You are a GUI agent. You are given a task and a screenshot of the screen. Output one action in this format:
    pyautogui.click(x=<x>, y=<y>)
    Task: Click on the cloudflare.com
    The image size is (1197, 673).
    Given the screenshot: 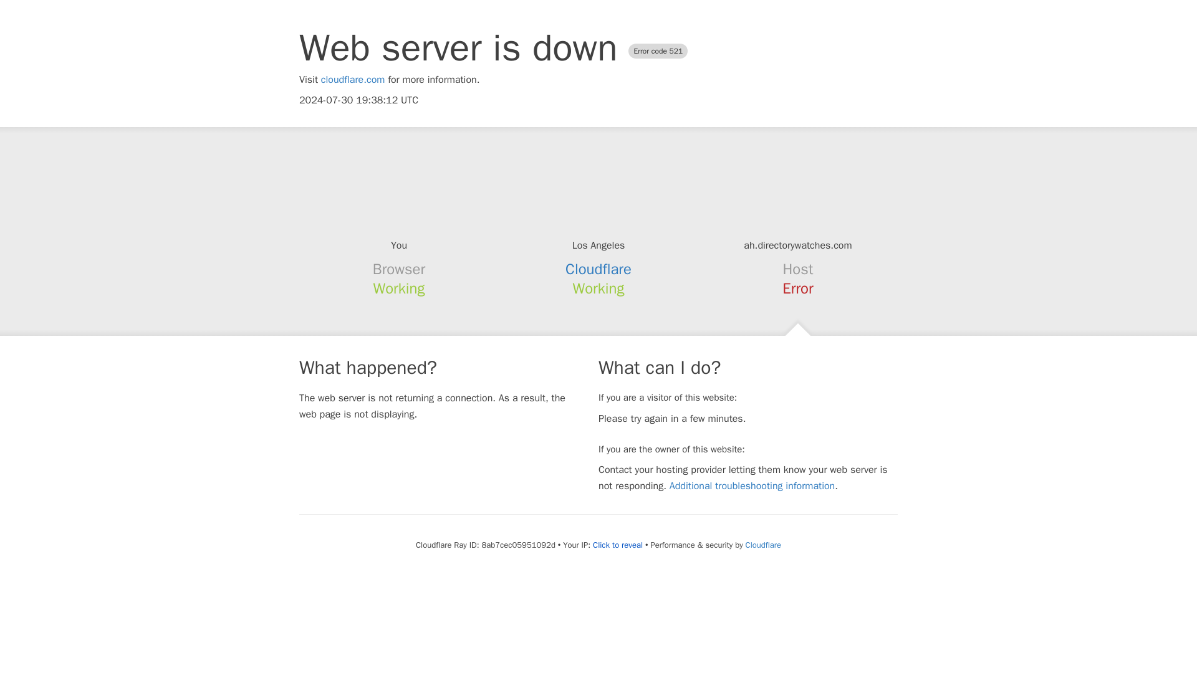 What is the action you would take?
    pyautogui.click(x=353, y=80)
    